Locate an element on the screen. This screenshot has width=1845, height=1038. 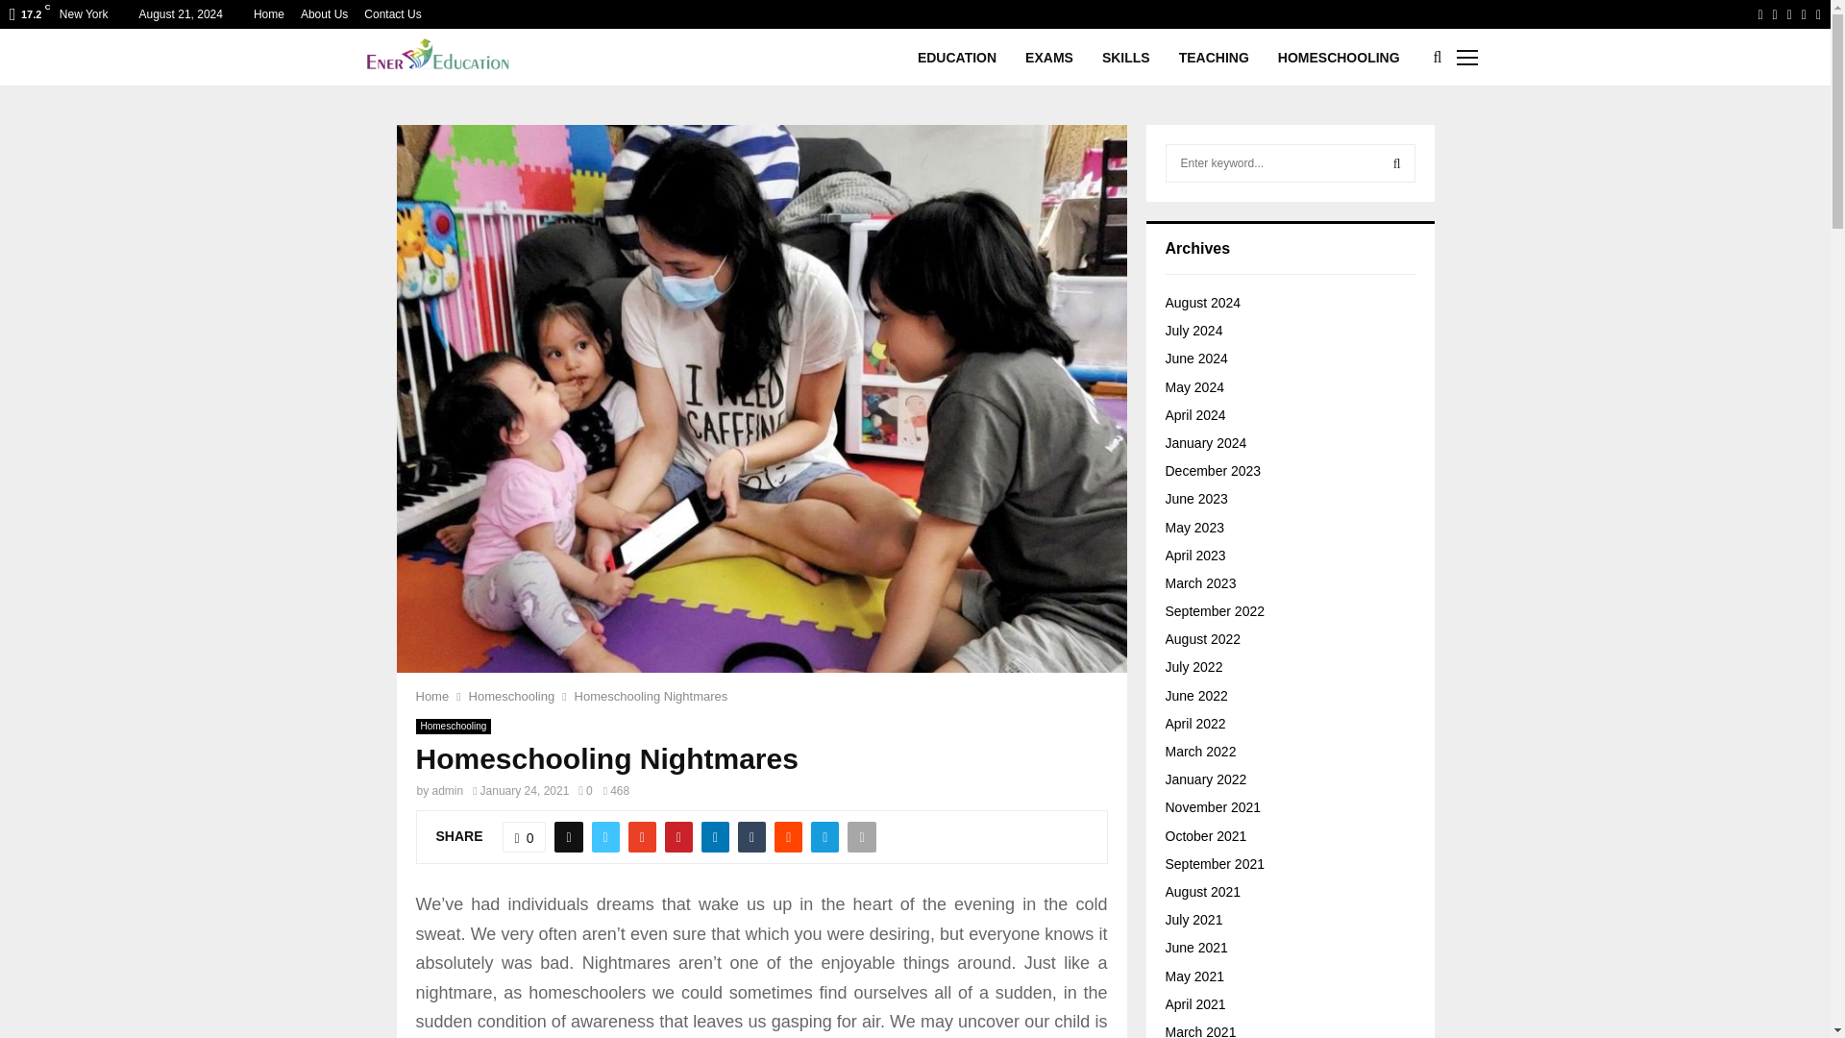
Home is located at coordinates (269, 14).